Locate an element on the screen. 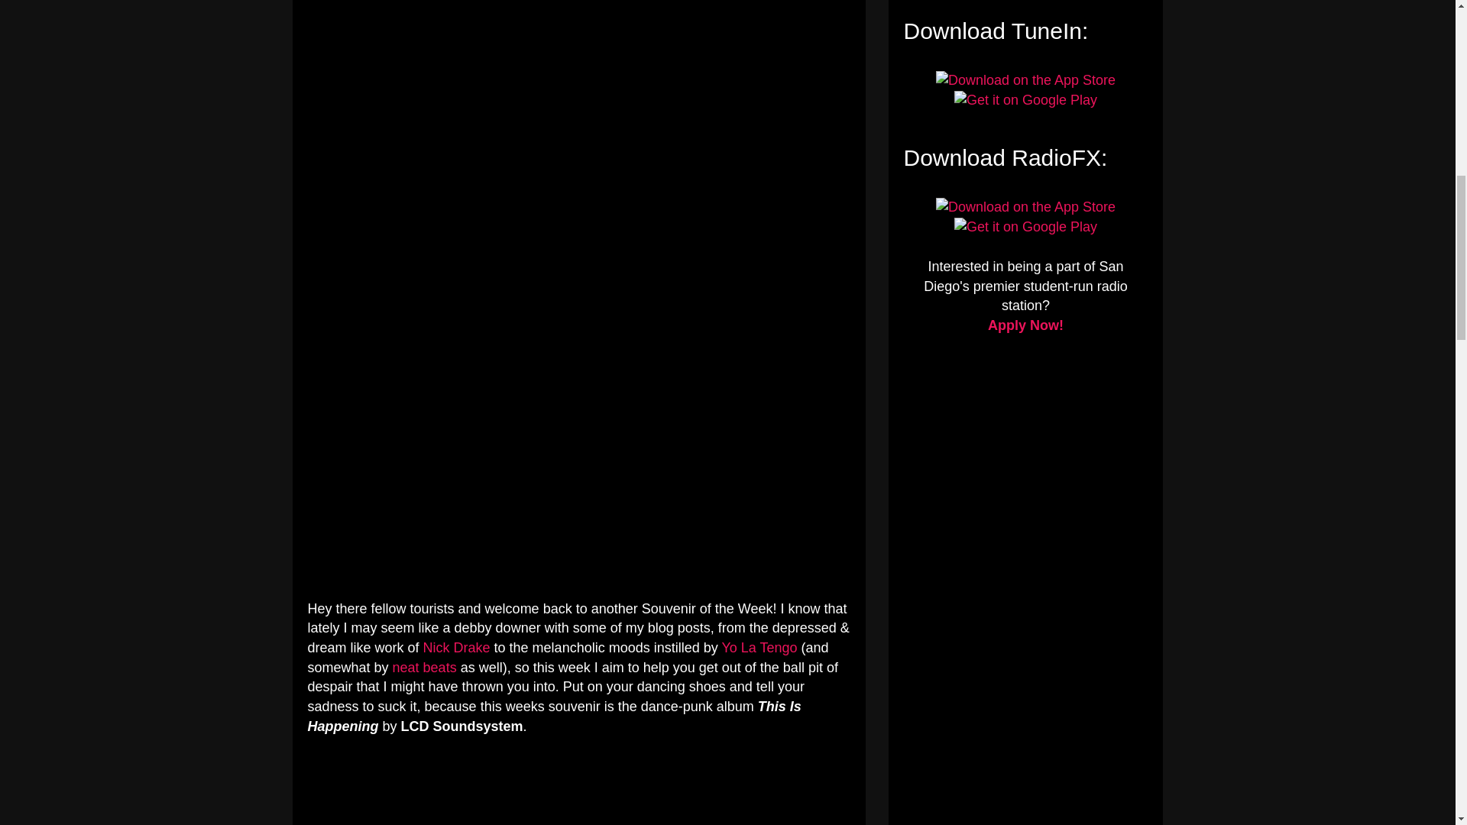  Yo La Tengo is located at coordinates (759, 648).